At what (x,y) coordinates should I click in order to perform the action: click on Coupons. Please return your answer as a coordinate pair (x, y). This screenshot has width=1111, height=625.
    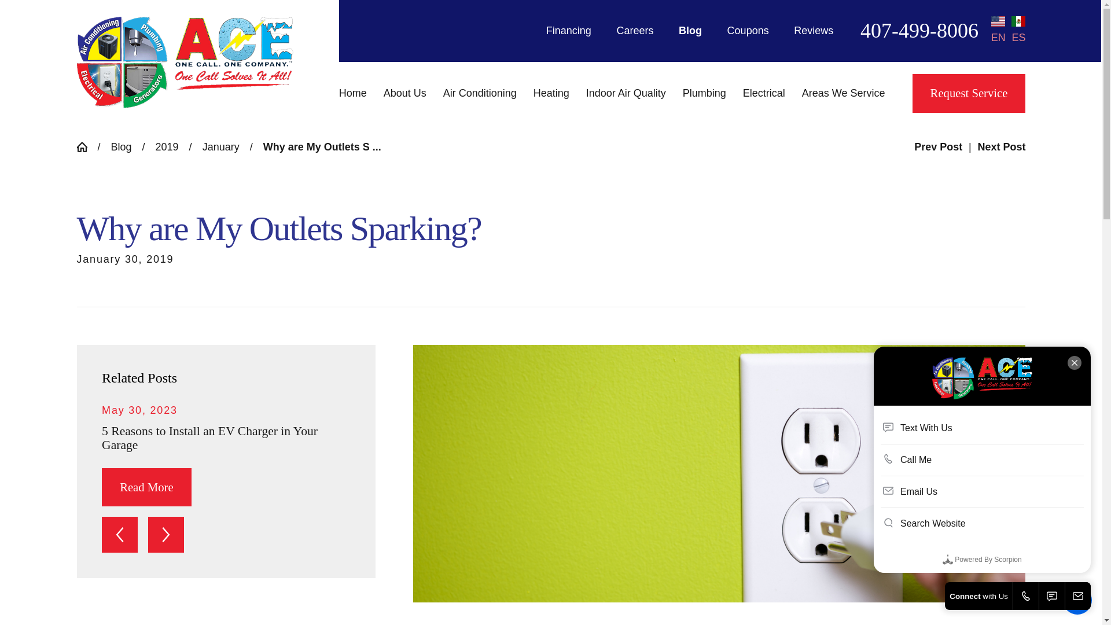
    Looking at the image, I should click on (748, 30).